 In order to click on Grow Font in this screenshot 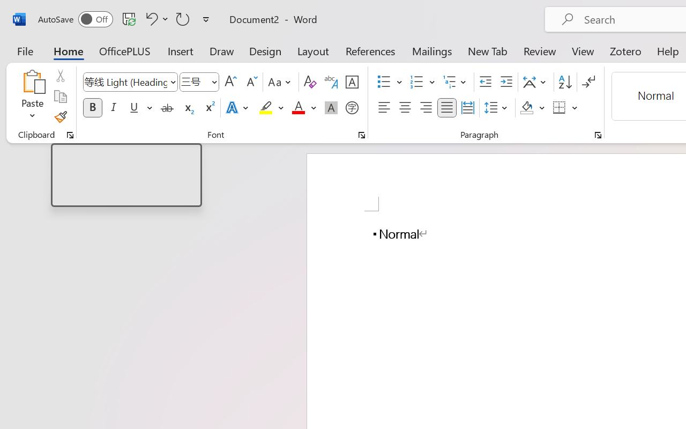, I will do `click(230, 82)`.